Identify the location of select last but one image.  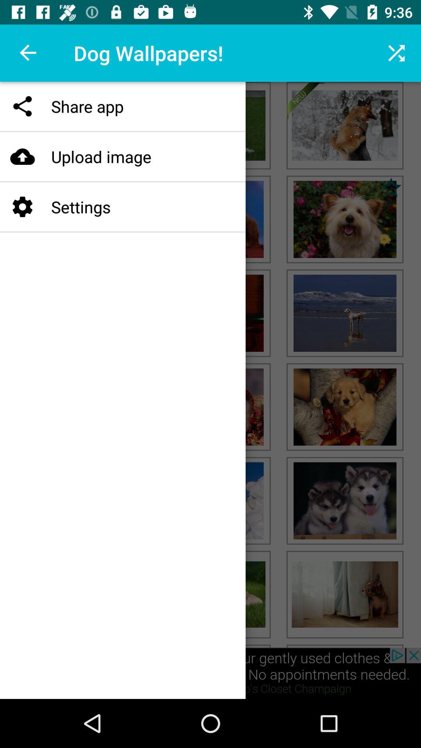
(345, 501).